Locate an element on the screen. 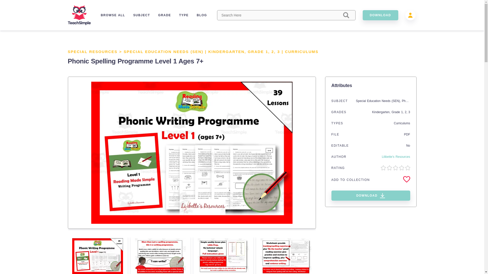 This screenshot has height=274, width=488. PDF is located at coordinates (407, 134).